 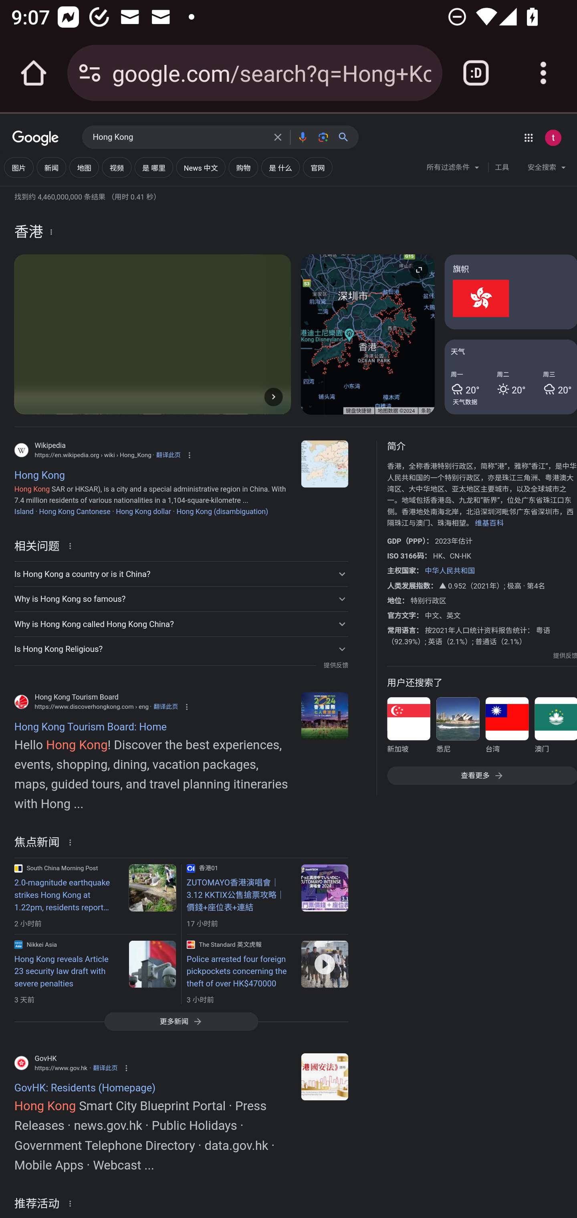 I want to click on 搜索, so click(x=347, y=137).